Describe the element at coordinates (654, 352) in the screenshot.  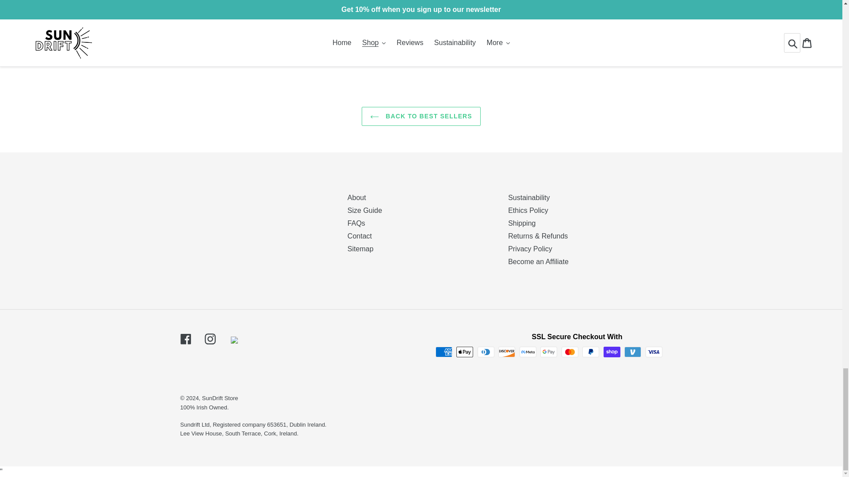
I see `Visa` at that location.